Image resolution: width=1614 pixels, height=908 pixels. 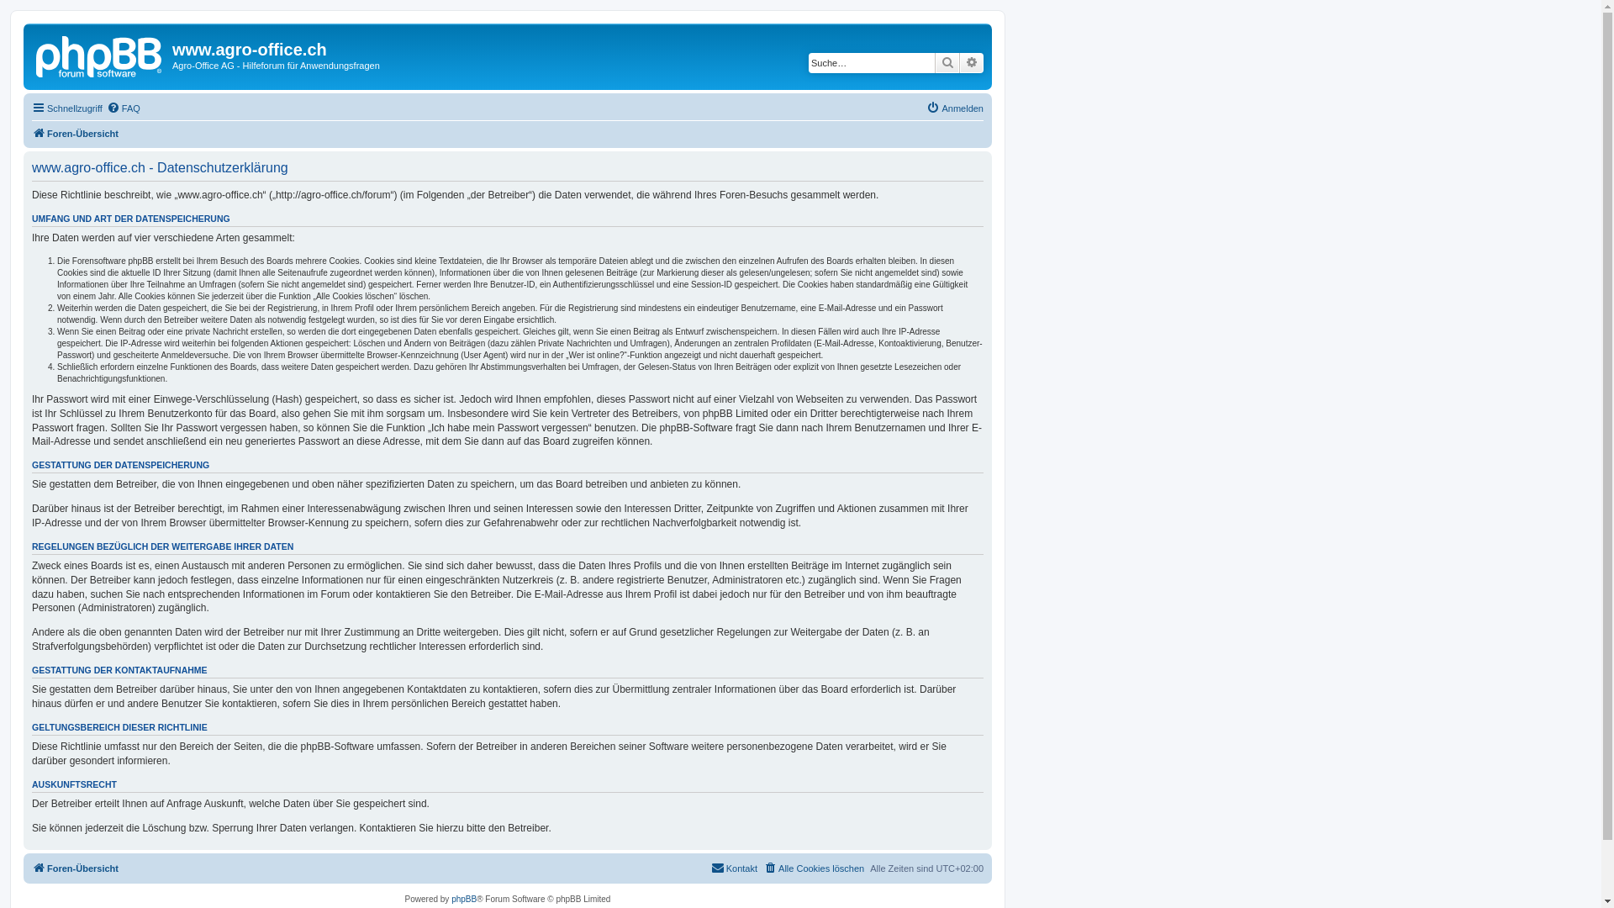 What do you see at coordinates (947, 63) in the screenshot?
I see `Suche` at bounding box center [947, 63].